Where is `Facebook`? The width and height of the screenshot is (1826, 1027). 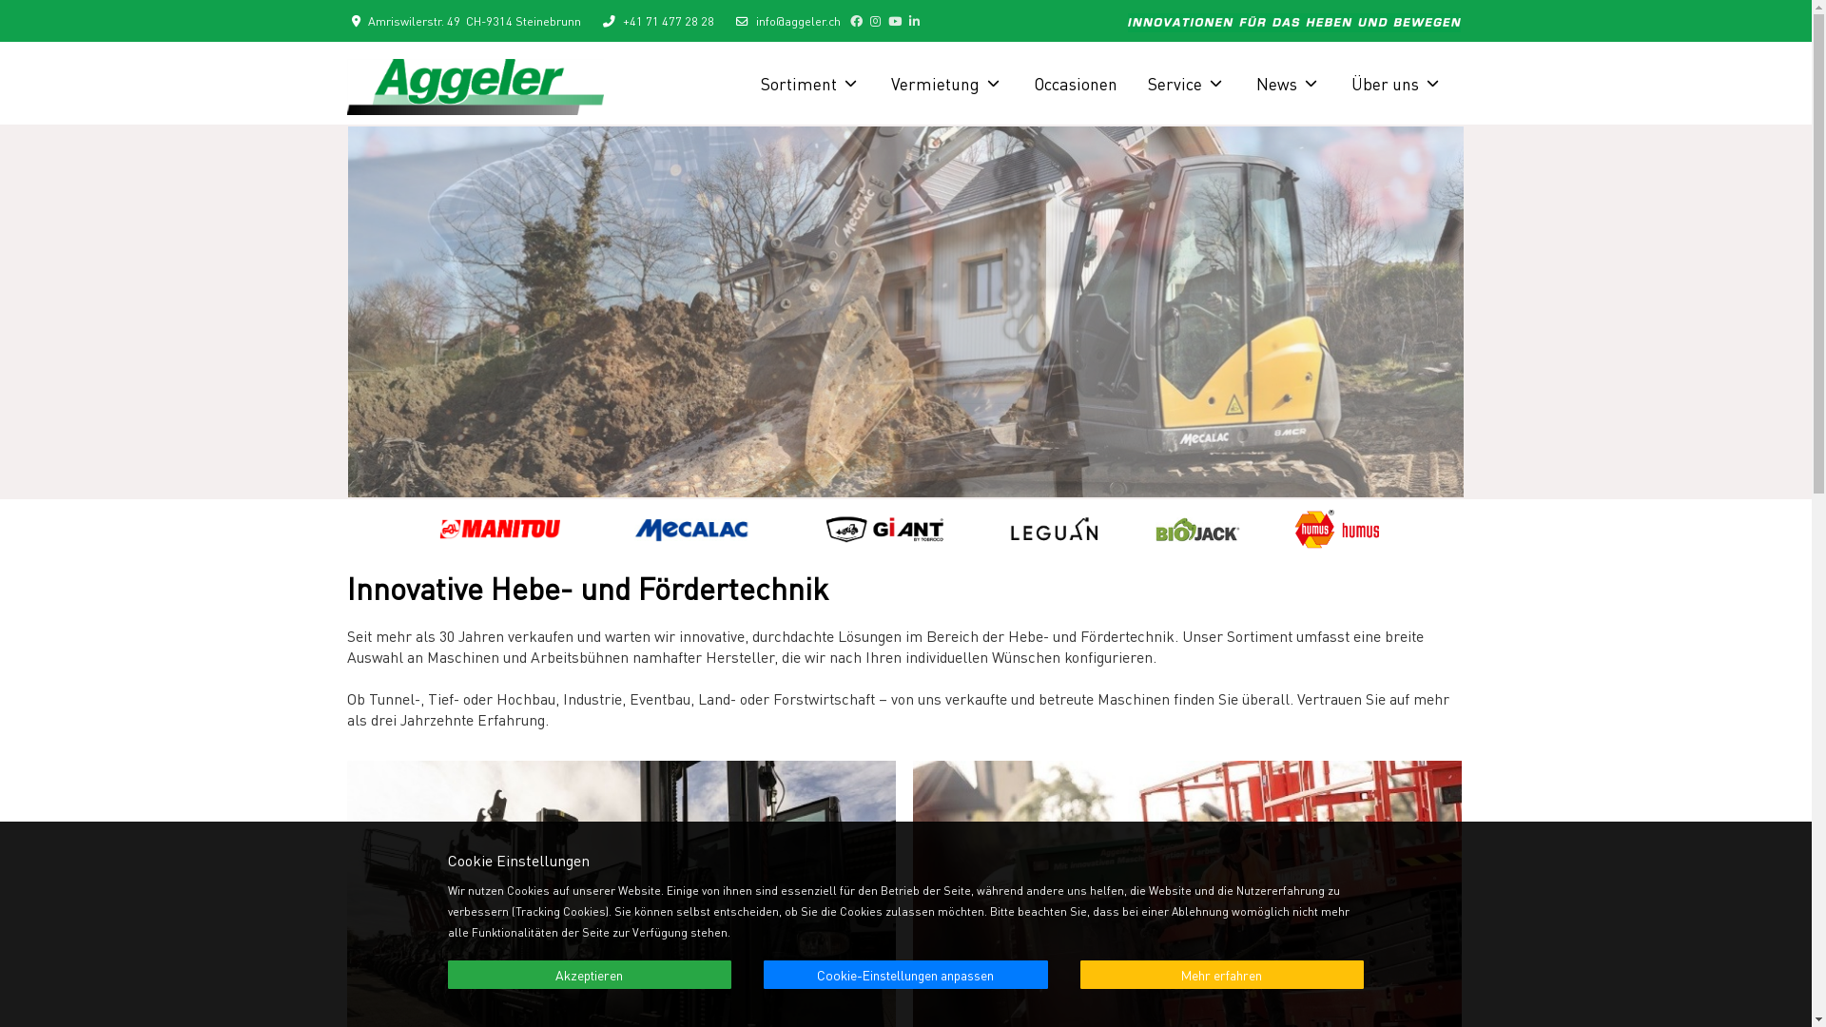 Facebook is located at coordinates (856, 21).